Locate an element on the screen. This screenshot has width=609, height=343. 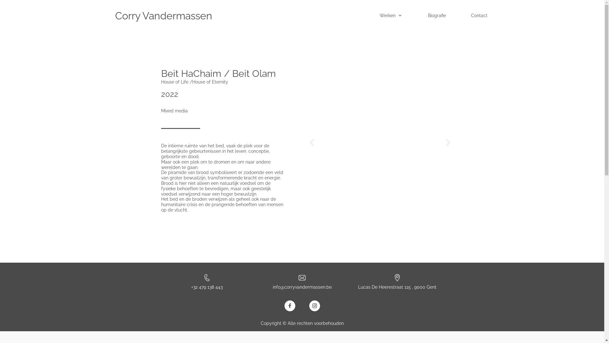
Biografie is located at coordinates (440, 16).